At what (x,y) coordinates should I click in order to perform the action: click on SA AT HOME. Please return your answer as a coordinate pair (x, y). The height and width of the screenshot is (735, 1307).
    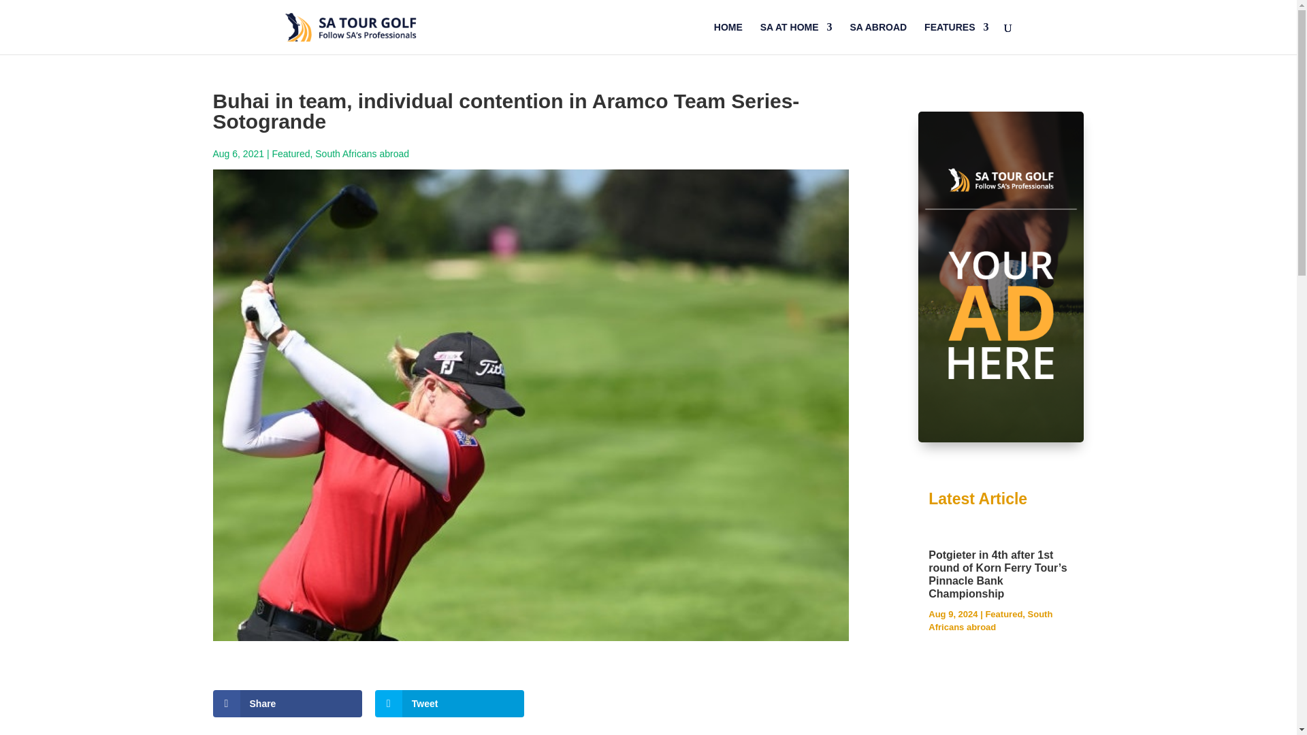
    Looking at the image, I should click on (796, 38).